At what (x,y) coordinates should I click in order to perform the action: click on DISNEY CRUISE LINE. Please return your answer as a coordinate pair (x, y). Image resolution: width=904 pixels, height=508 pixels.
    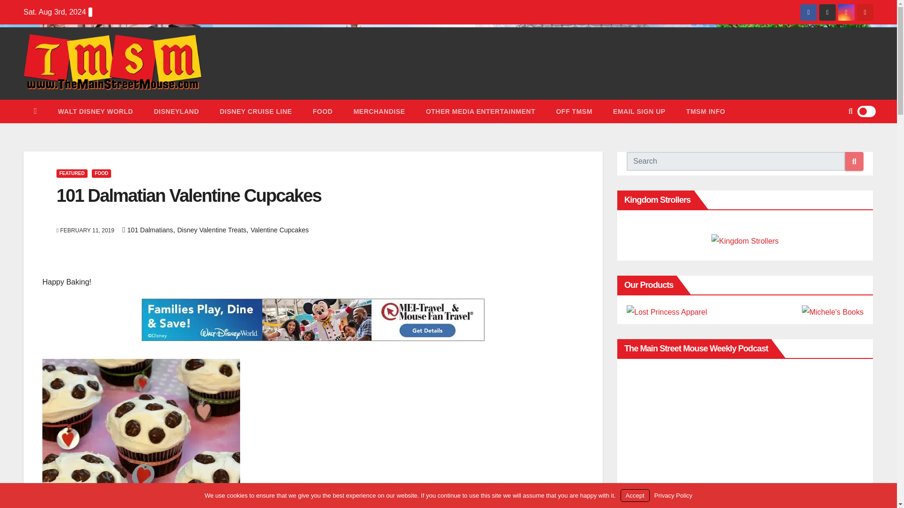
    Looking at the image, I should click on (256, 111).